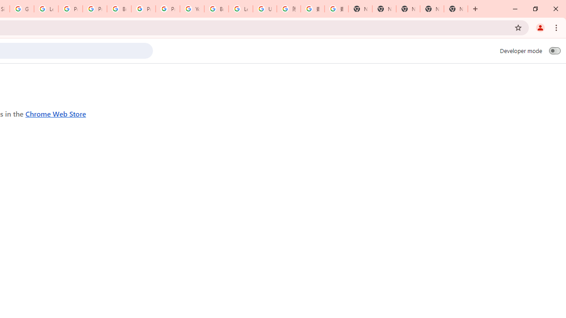 The width and height of the screenshot is (566, 318). I want to click on New Tab, so click(455, 9).